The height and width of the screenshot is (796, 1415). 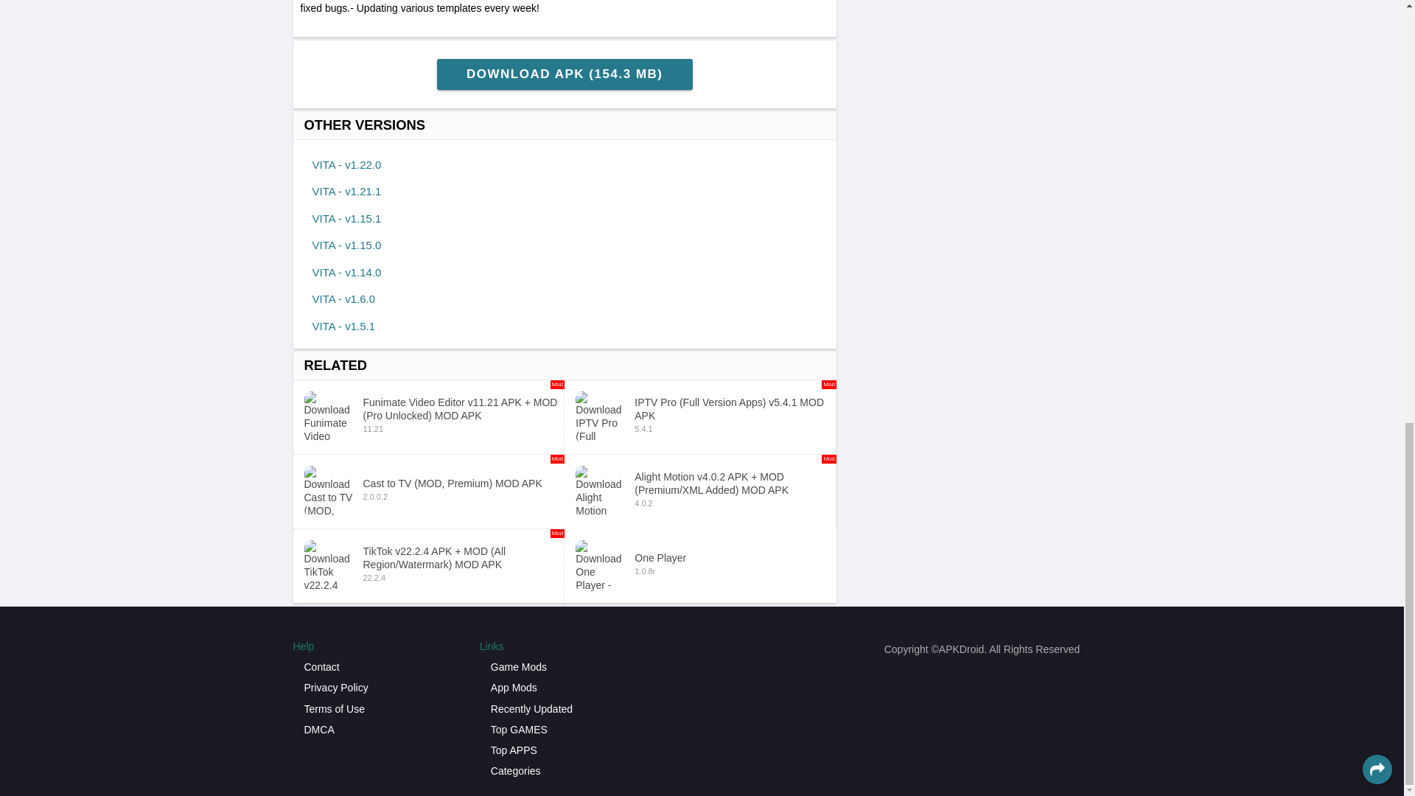 I want to click on VITA - v1.21.1, so click(x=340, y=192).